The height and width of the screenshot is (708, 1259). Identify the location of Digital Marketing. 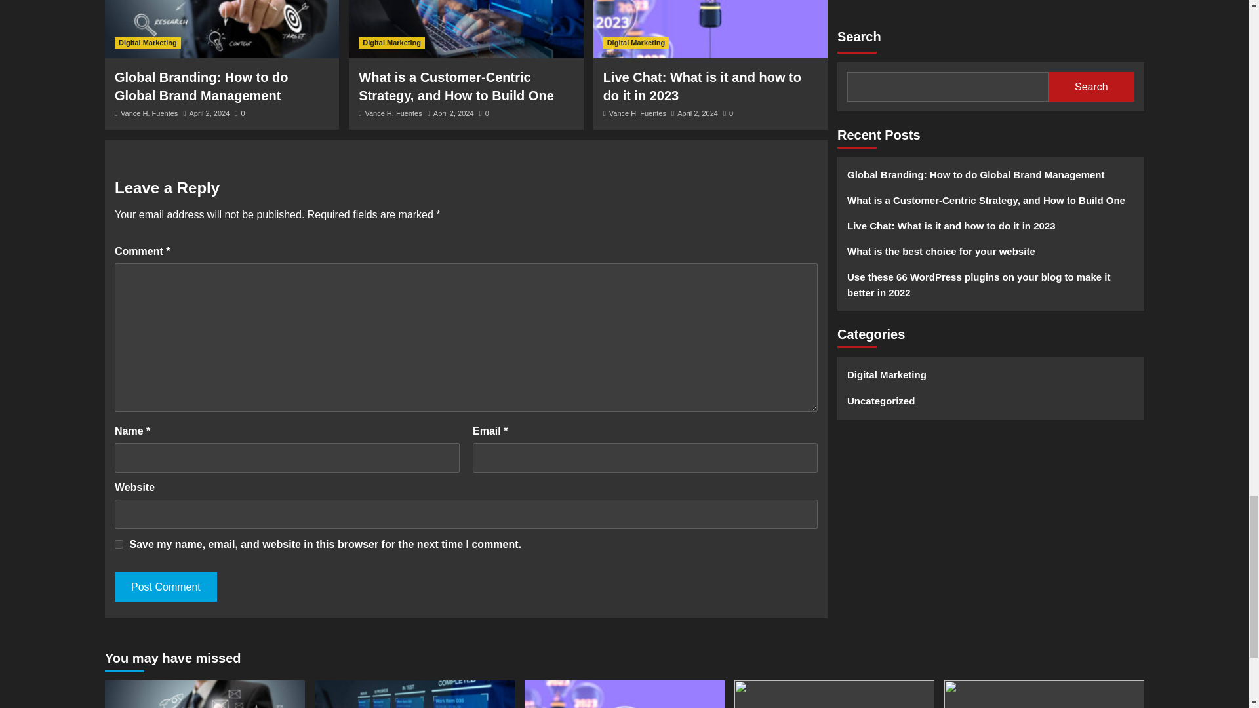
(636, 43).